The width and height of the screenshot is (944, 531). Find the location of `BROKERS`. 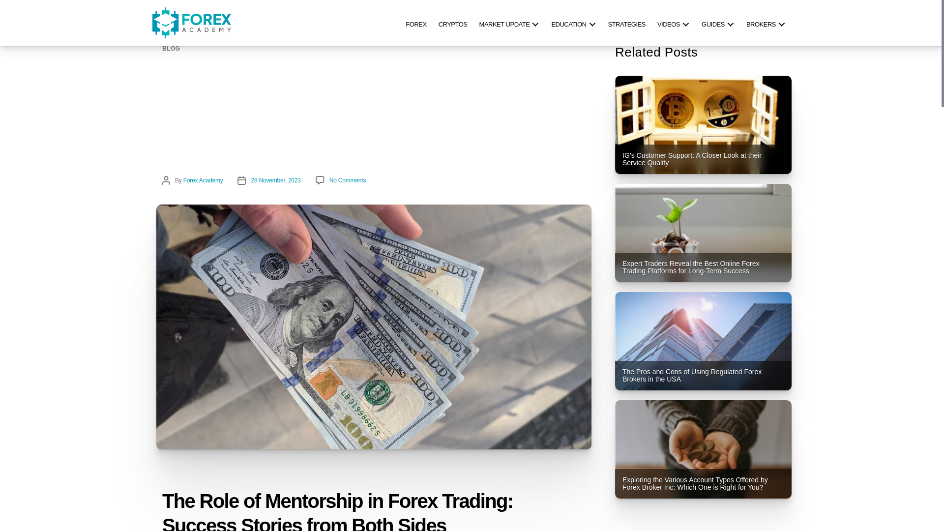

BROKERS is located at coordinates (766, 23).